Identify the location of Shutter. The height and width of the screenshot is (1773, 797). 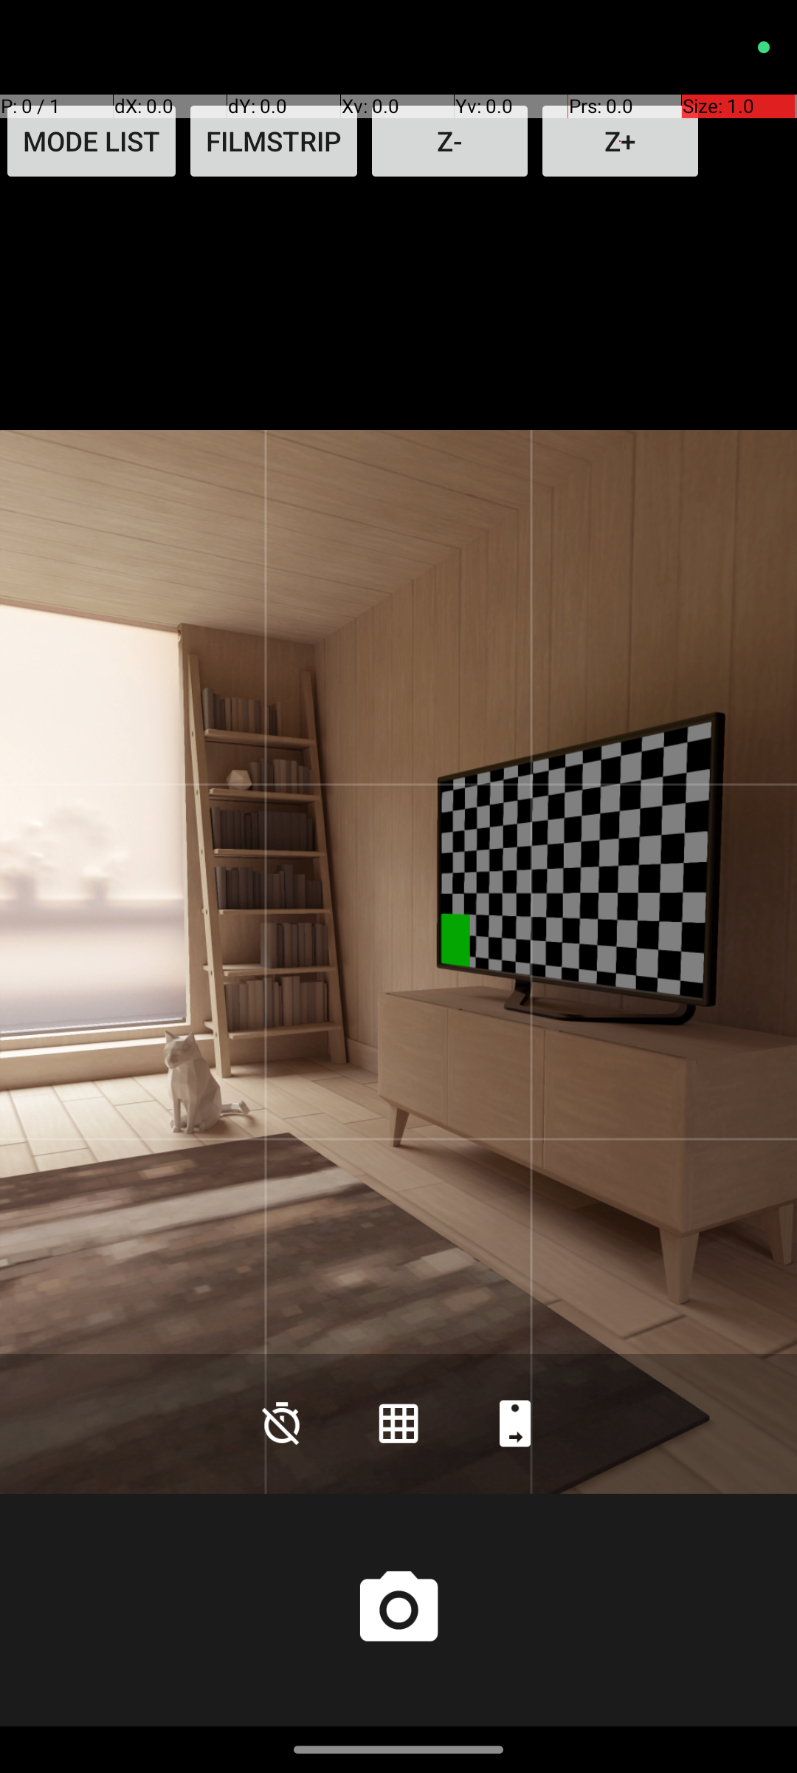
(398, 1610).